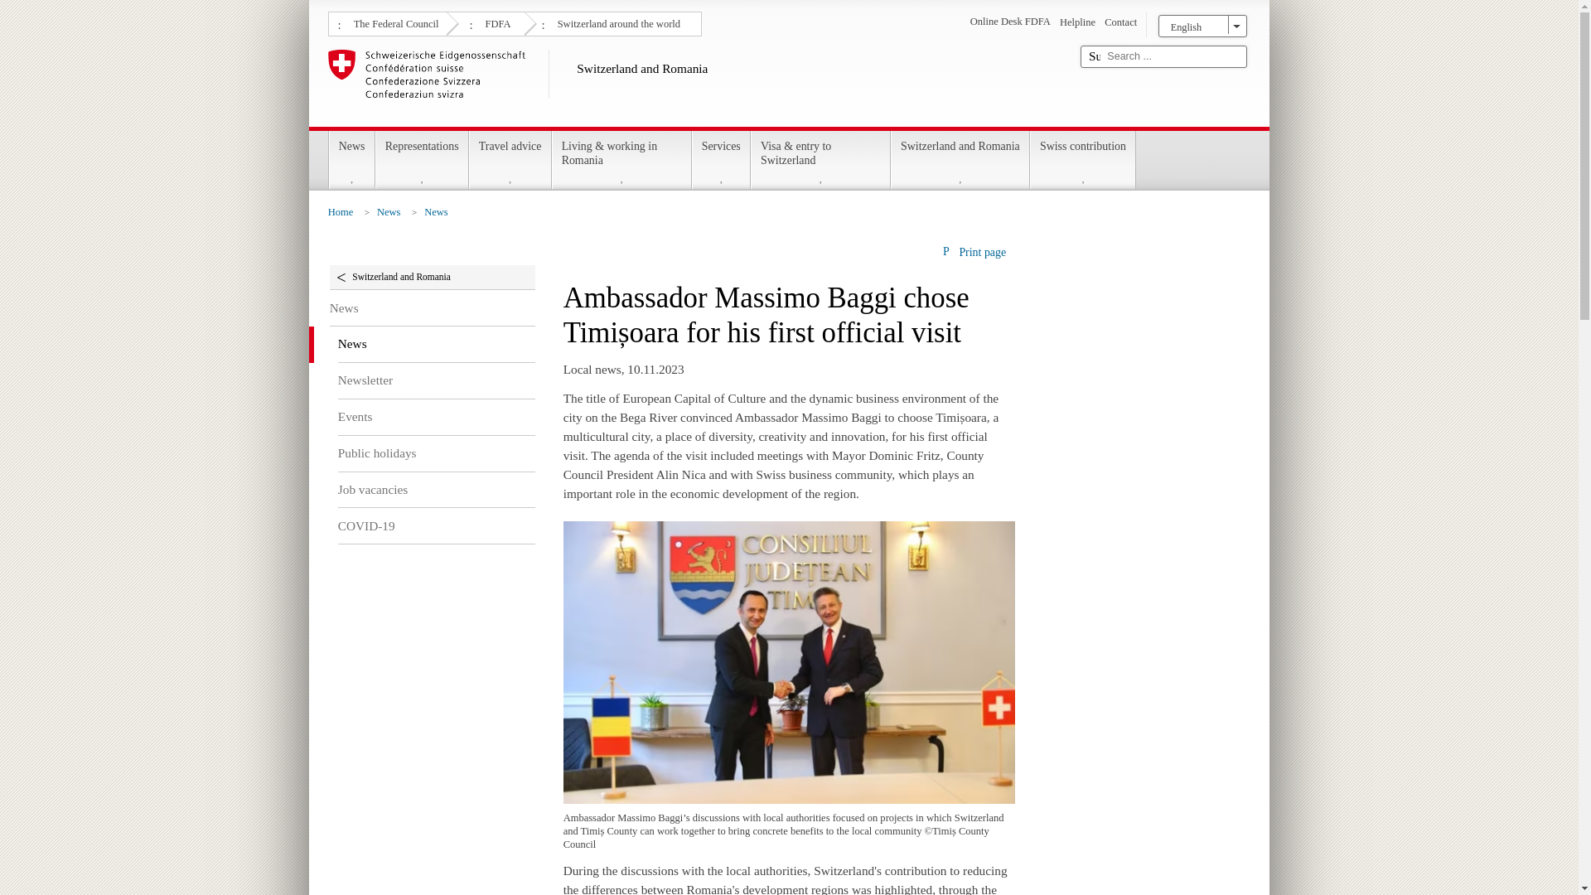  Describe the element at coordinates (698, 85) in the screenshot. I see `Switzerland and Romania` at that location.